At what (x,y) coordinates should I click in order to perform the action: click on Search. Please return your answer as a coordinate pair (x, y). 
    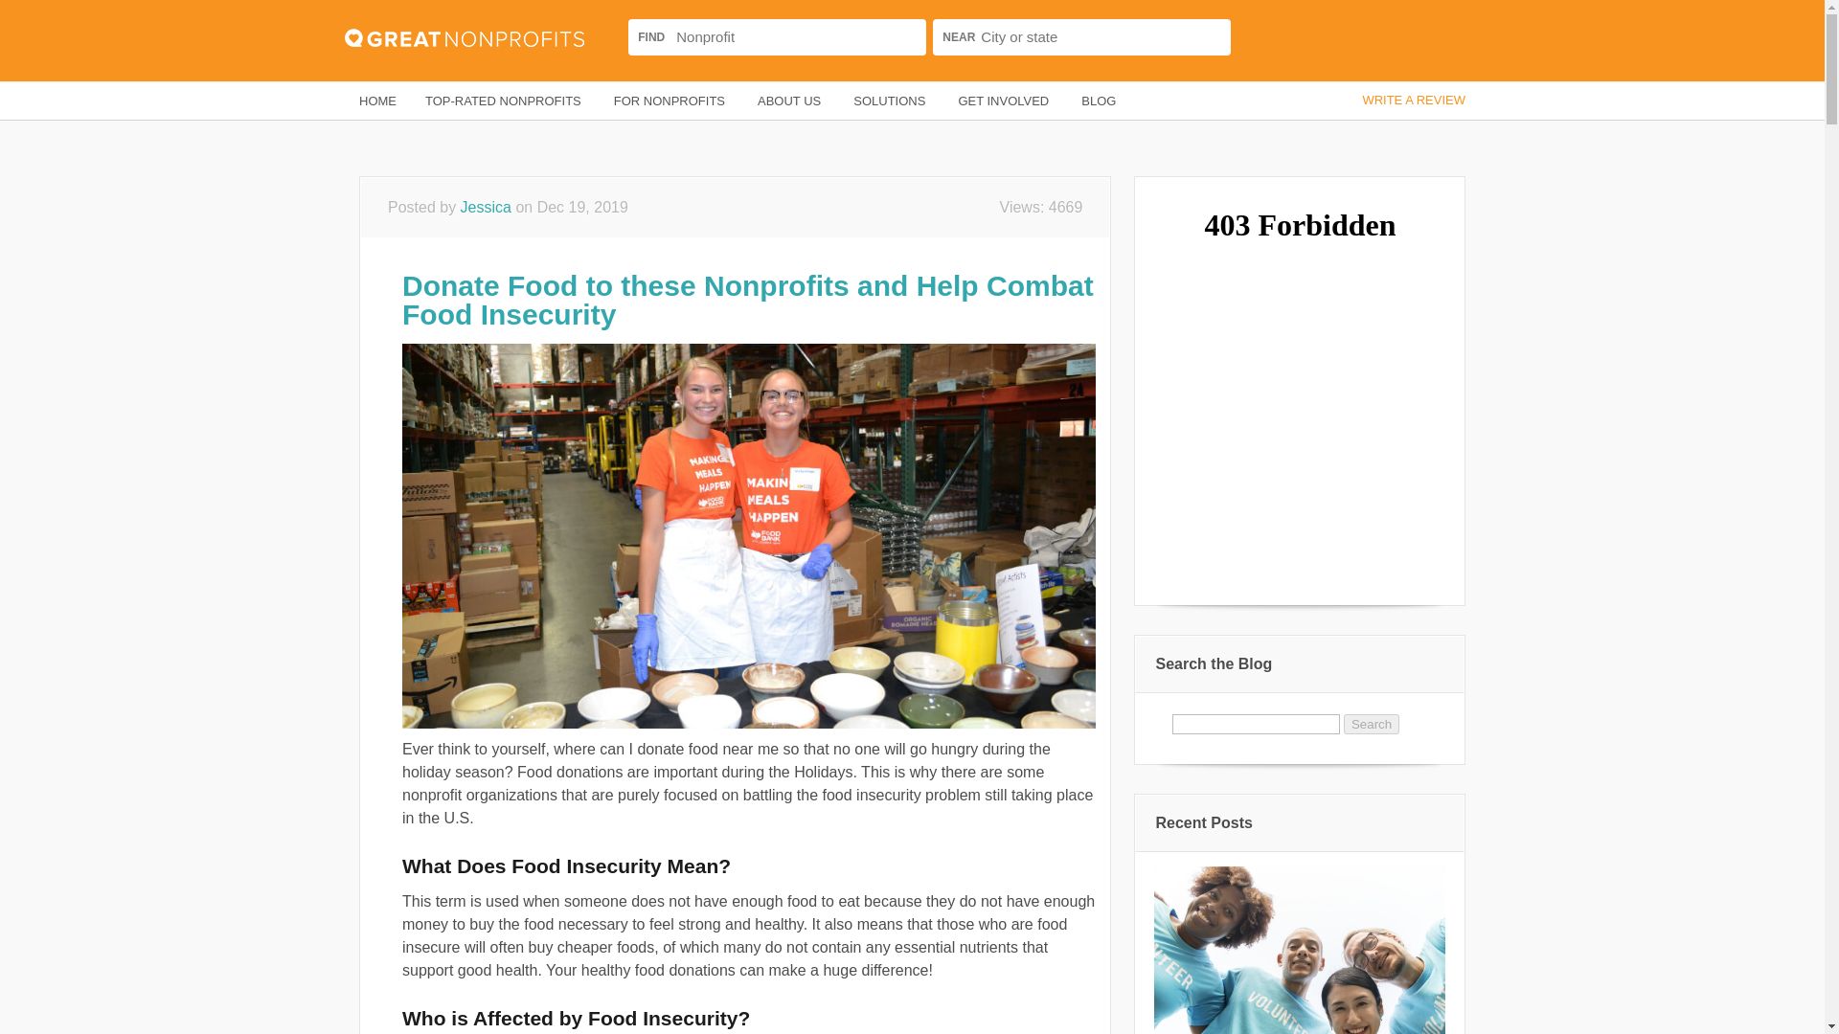
    Looking at the image, I should click on (1372, 724).